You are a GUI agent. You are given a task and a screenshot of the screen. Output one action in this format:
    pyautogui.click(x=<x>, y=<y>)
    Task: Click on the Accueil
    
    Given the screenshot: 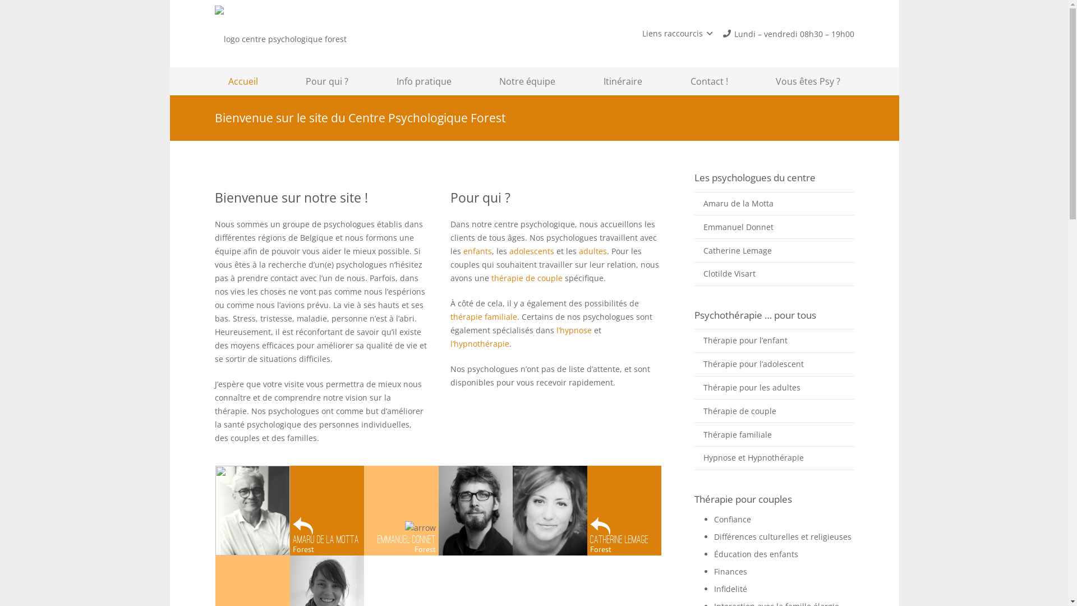 What is the action you would take?
    pyautogui.click(x=242, y=81)
    